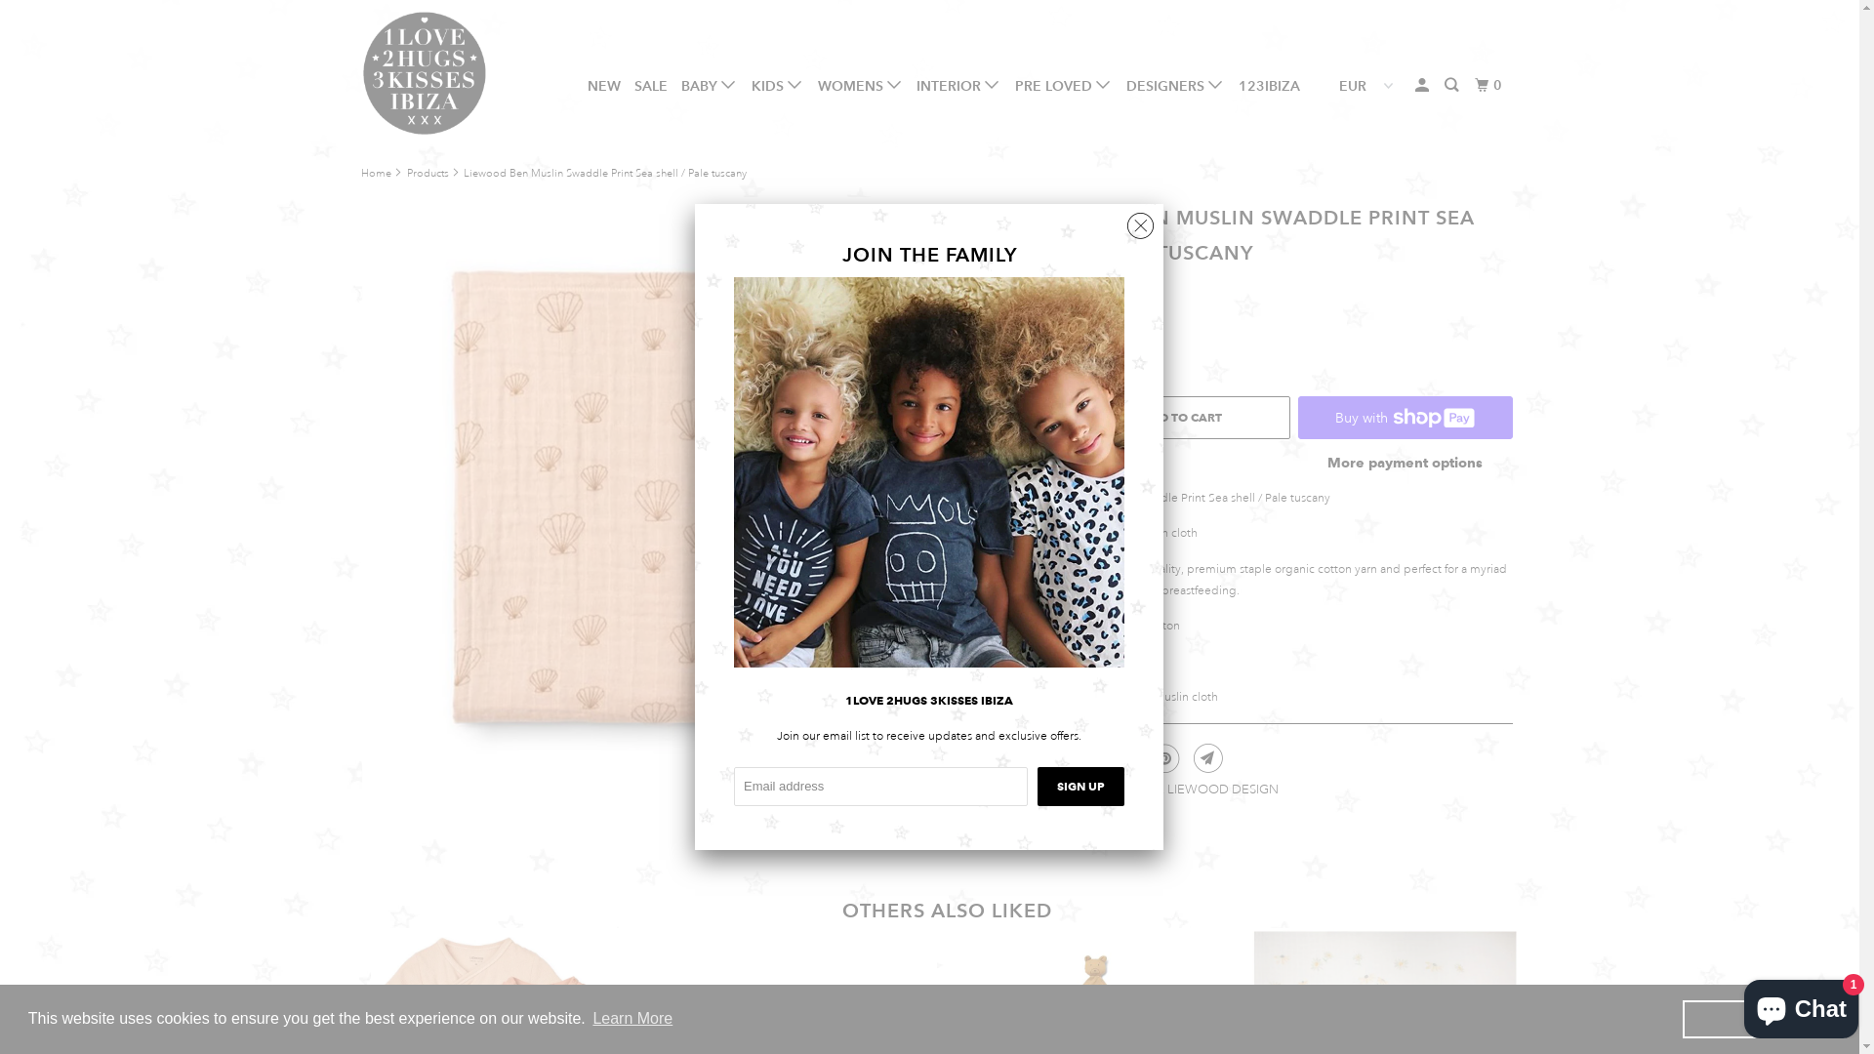  I want to click on More payment options, so click(1405, 468).